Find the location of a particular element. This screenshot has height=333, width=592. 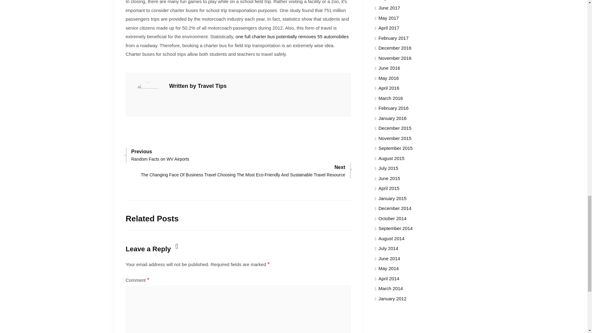

one full charter bus potentially removes 55 automobiles is located at coordinates (292, 36).